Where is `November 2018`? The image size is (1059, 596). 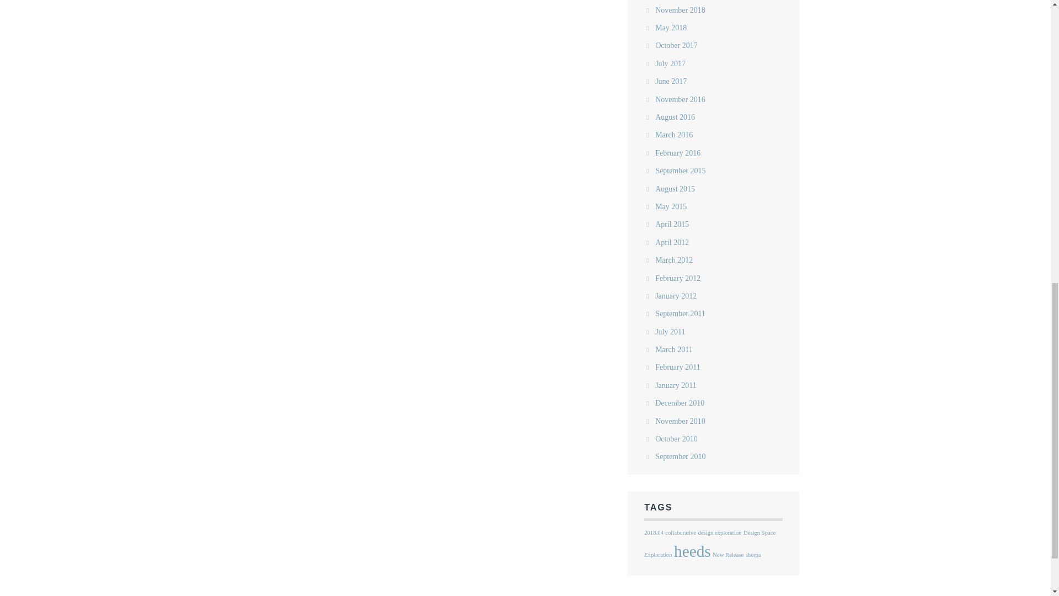 November 2018 is located at coordinates (680, 10).